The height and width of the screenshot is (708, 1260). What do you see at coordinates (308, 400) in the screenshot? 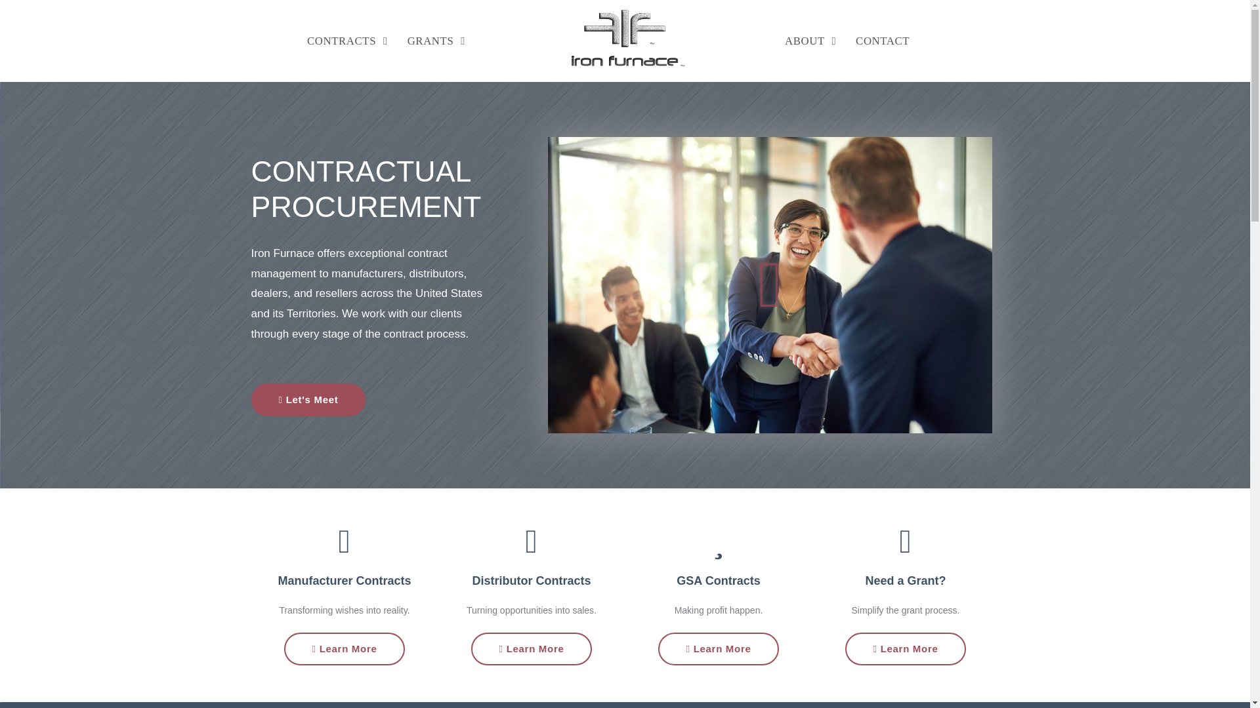
I see `Let's Meet` at bounding box center [308, 400].